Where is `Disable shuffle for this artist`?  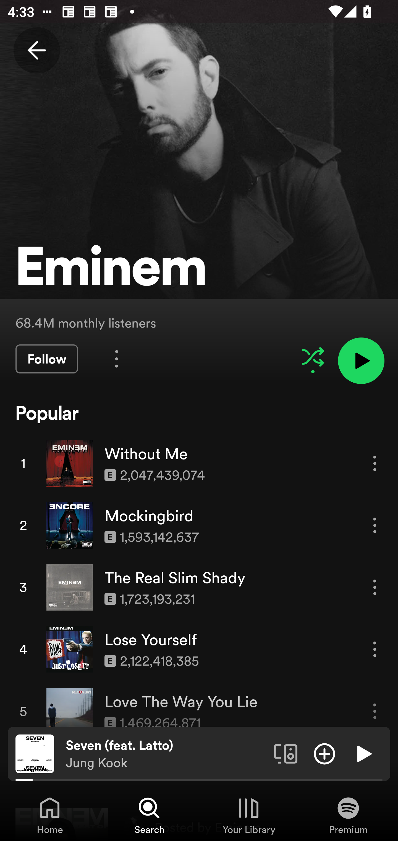 Disable shuffle for this artist is located at coordinates (313, 357).